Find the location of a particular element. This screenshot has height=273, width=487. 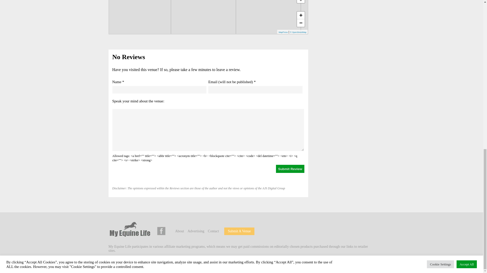

About is located at coordinates (179, 231).